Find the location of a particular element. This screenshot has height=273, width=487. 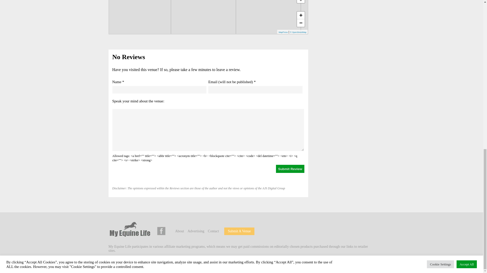

About is located at coordinates (179, 231).